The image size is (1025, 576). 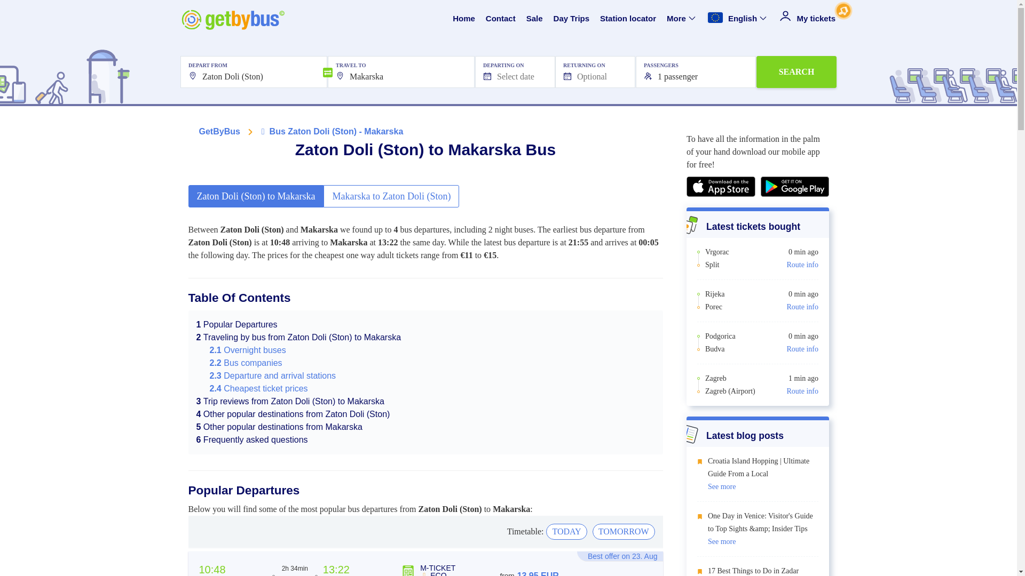 What do you see at coordinates (272, 375) in the screenshot?
I see `Departure and arrival stations` at bounding box center [272, 375].